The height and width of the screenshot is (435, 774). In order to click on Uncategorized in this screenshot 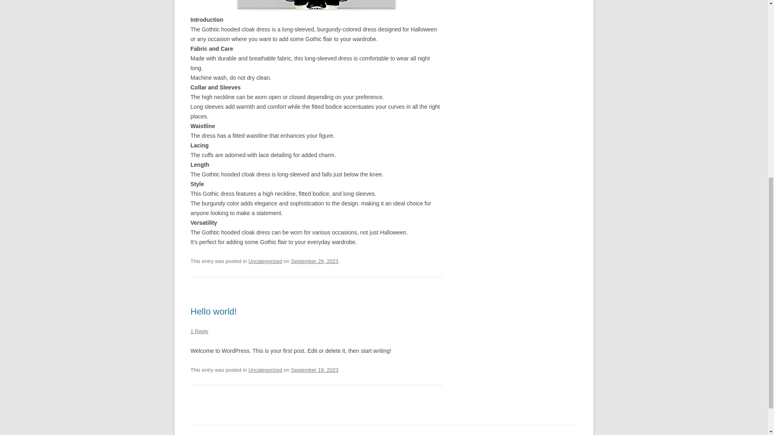, I will do `click(265, 370)`.